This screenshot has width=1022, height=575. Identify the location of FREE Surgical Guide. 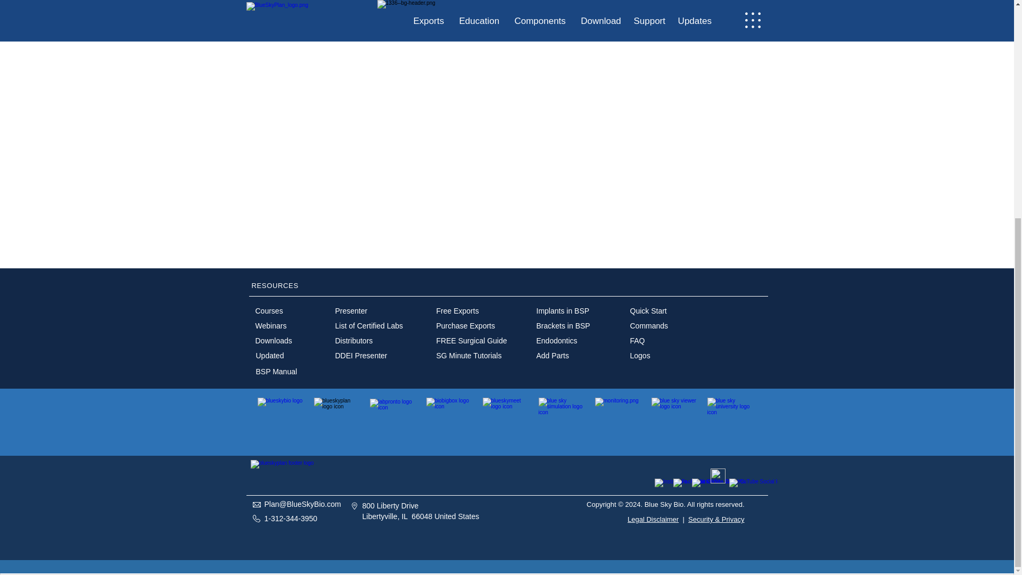
(472, 341).